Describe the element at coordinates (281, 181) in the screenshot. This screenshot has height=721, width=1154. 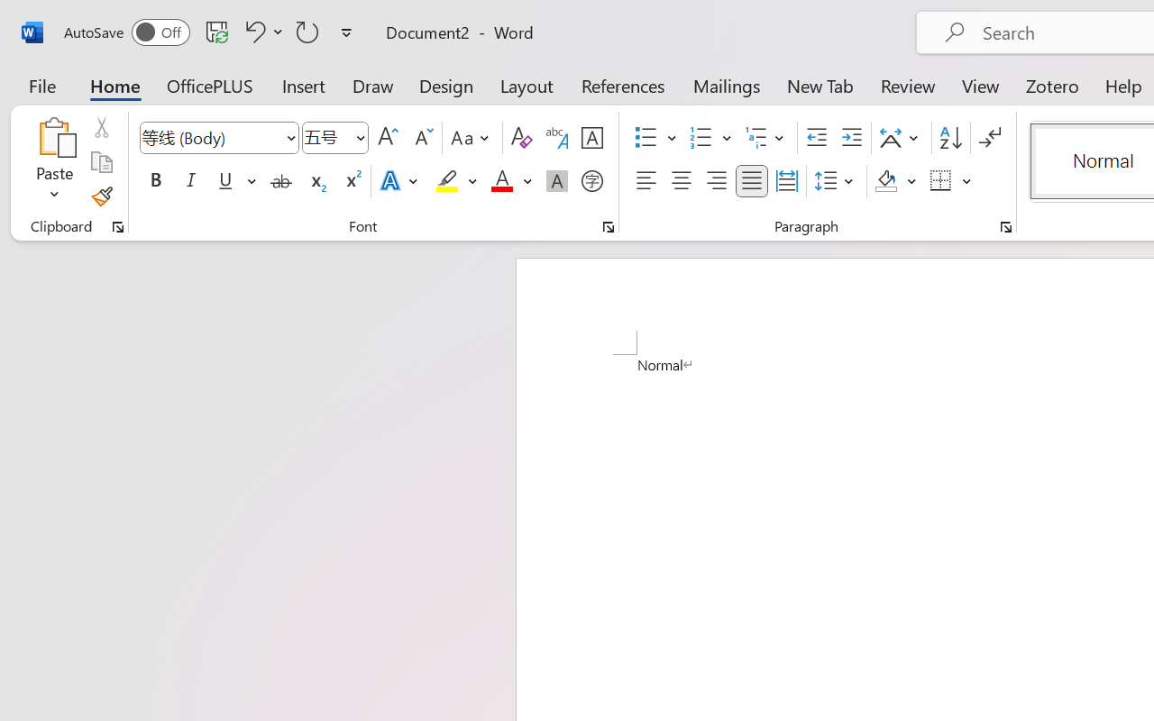
I see `Strikethrough` at that location.